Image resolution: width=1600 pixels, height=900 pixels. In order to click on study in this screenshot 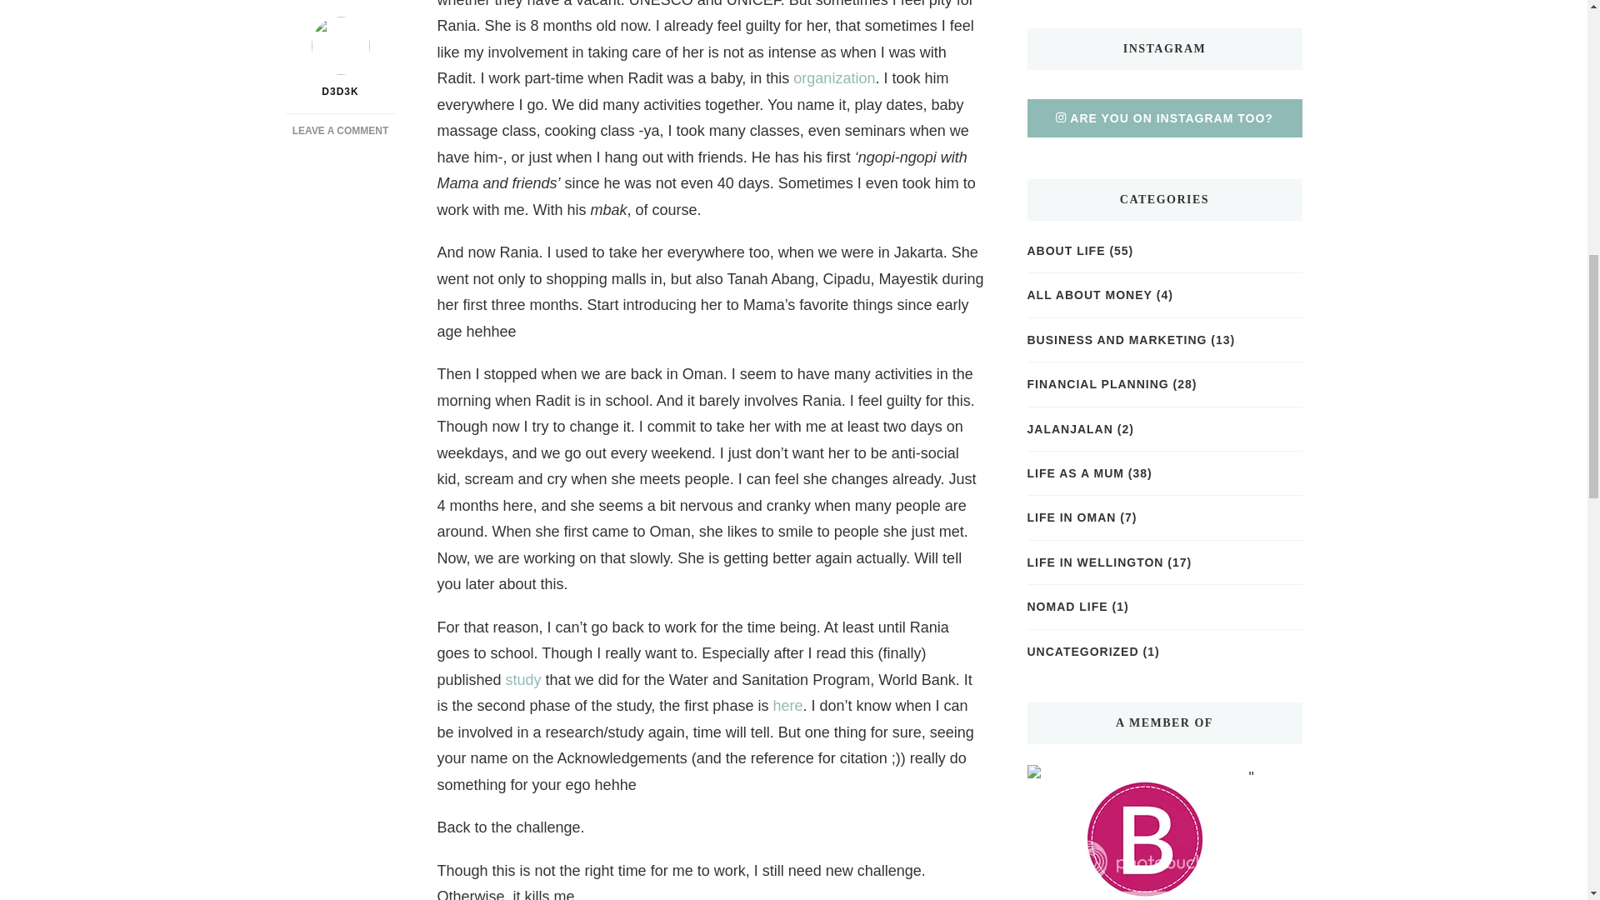, I will do `click(523, 680)`.